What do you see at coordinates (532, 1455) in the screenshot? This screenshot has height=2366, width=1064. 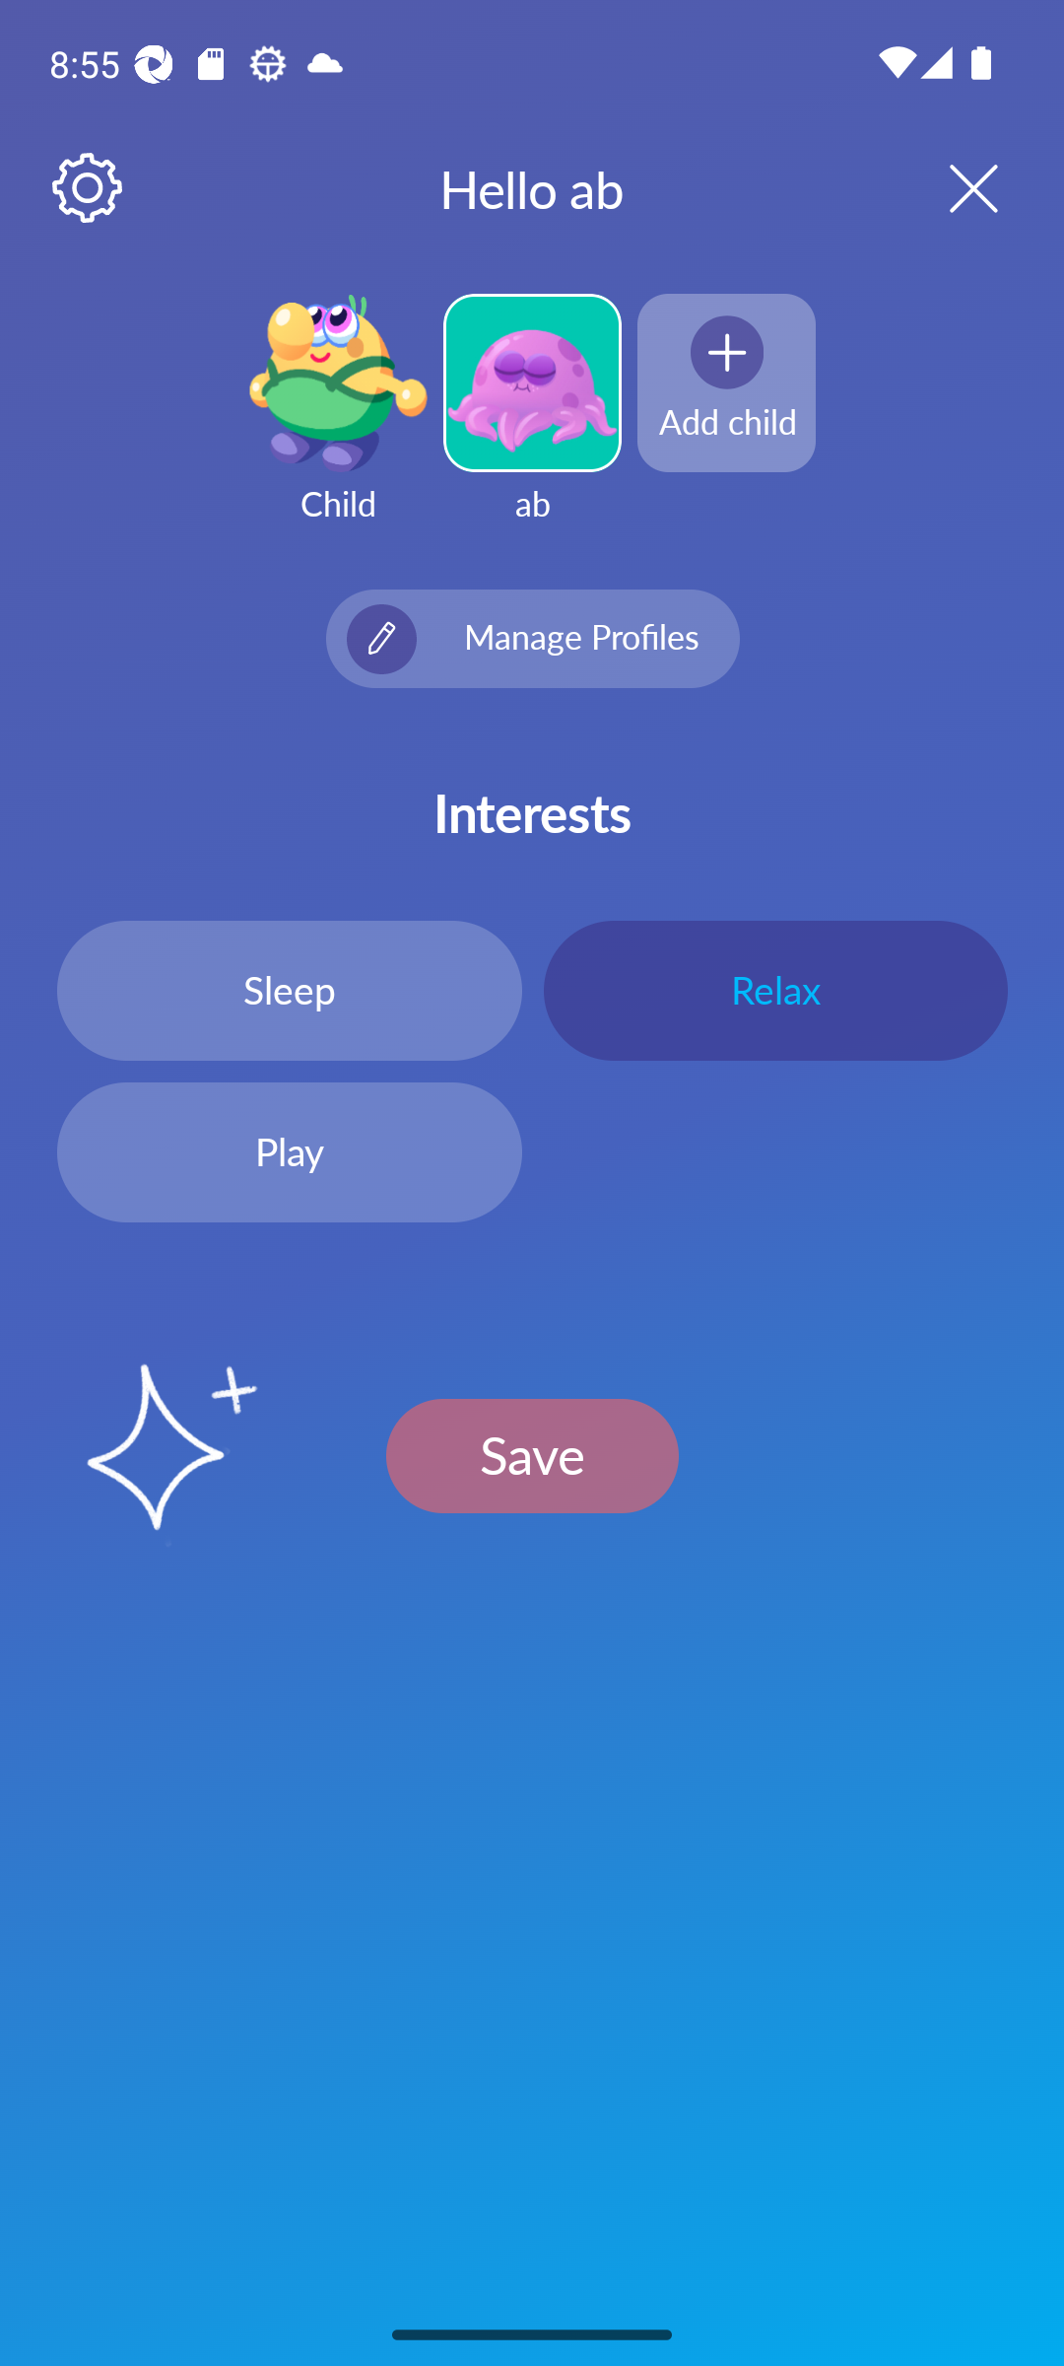 I see `Save` at bounding box center [532, 1455].